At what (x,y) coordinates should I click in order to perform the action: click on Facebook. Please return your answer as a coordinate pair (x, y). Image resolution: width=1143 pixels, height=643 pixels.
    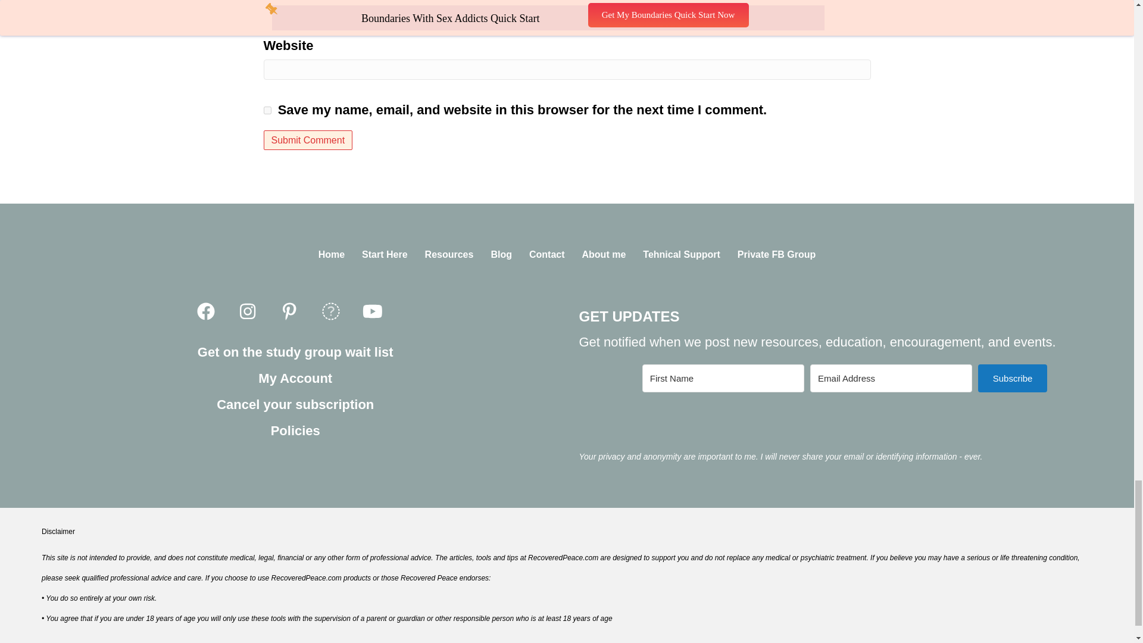
    Looking at the image, I should click on (206, 312).